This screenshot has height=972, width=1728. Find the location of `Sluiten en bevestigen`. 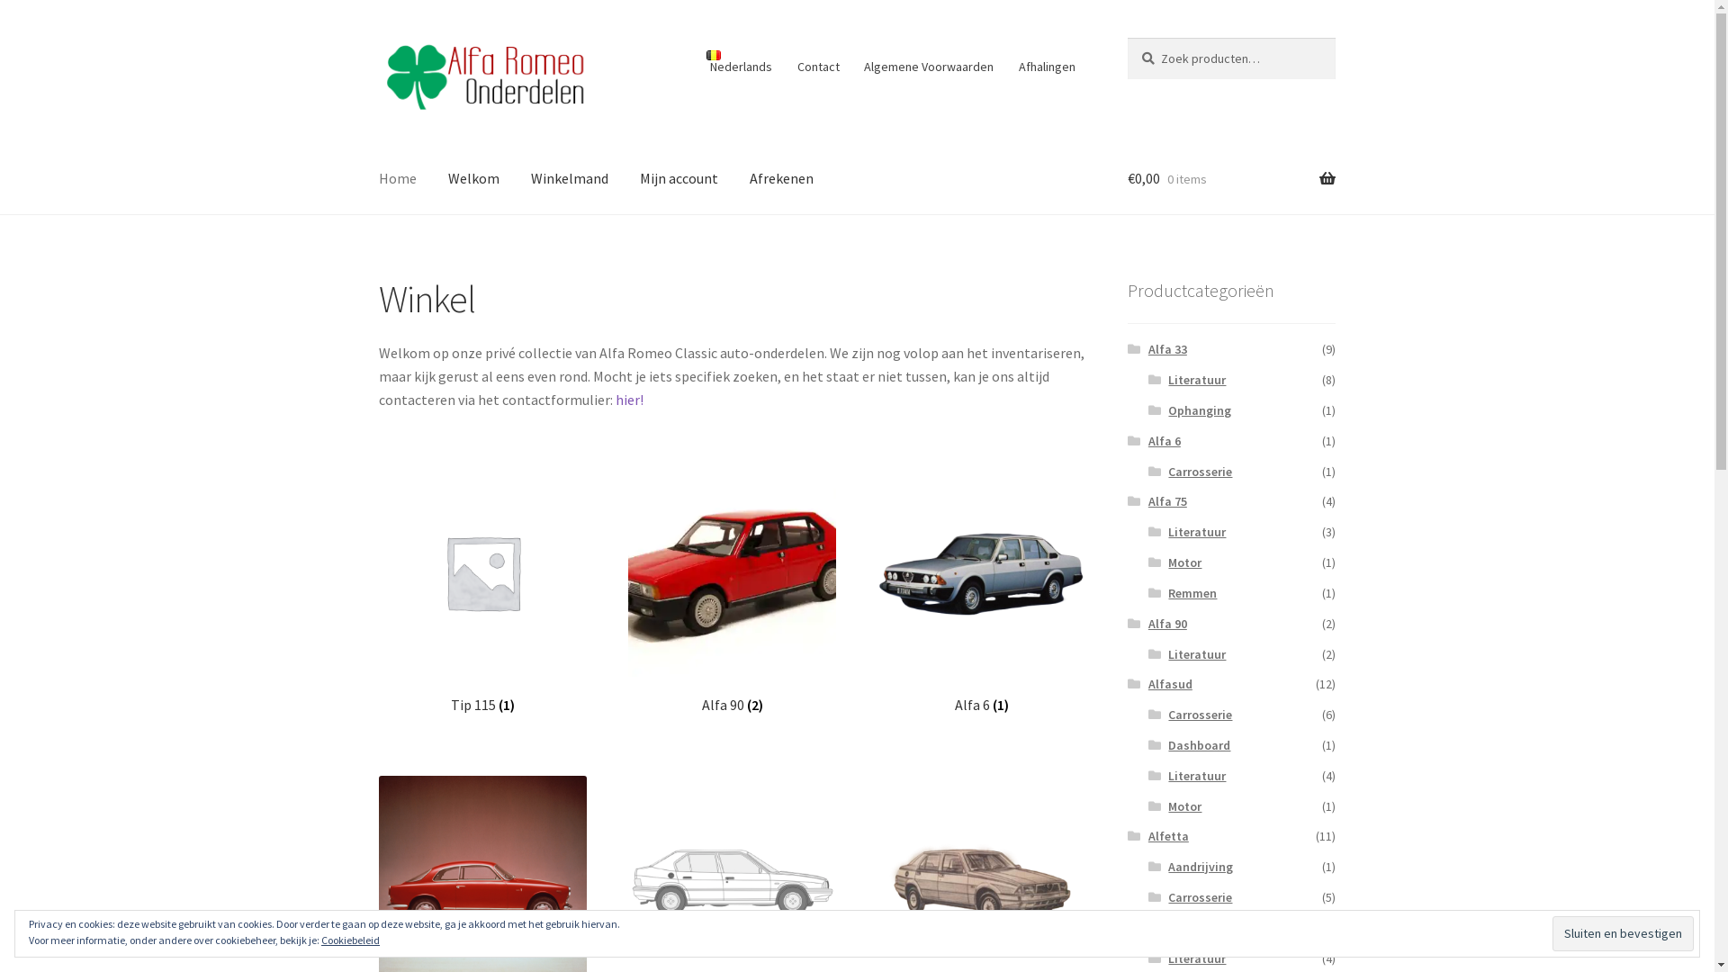

Sluiten en bevestigen is located at coordinates (1624, 933).